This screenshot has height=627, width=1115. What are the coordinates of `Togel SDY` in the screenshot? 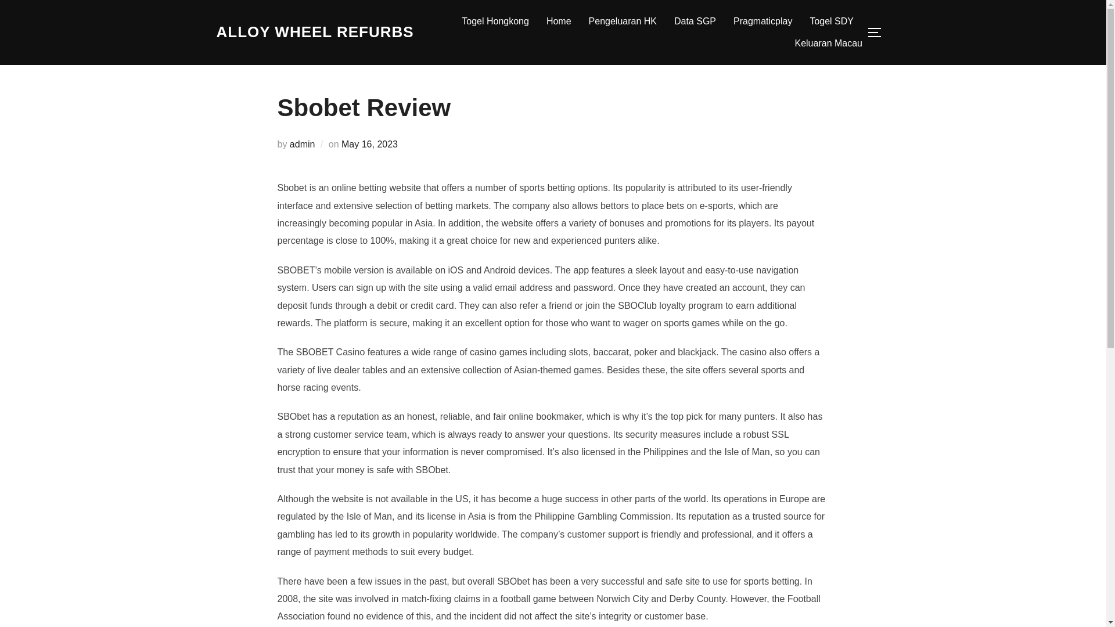 It's located at (832, 21).